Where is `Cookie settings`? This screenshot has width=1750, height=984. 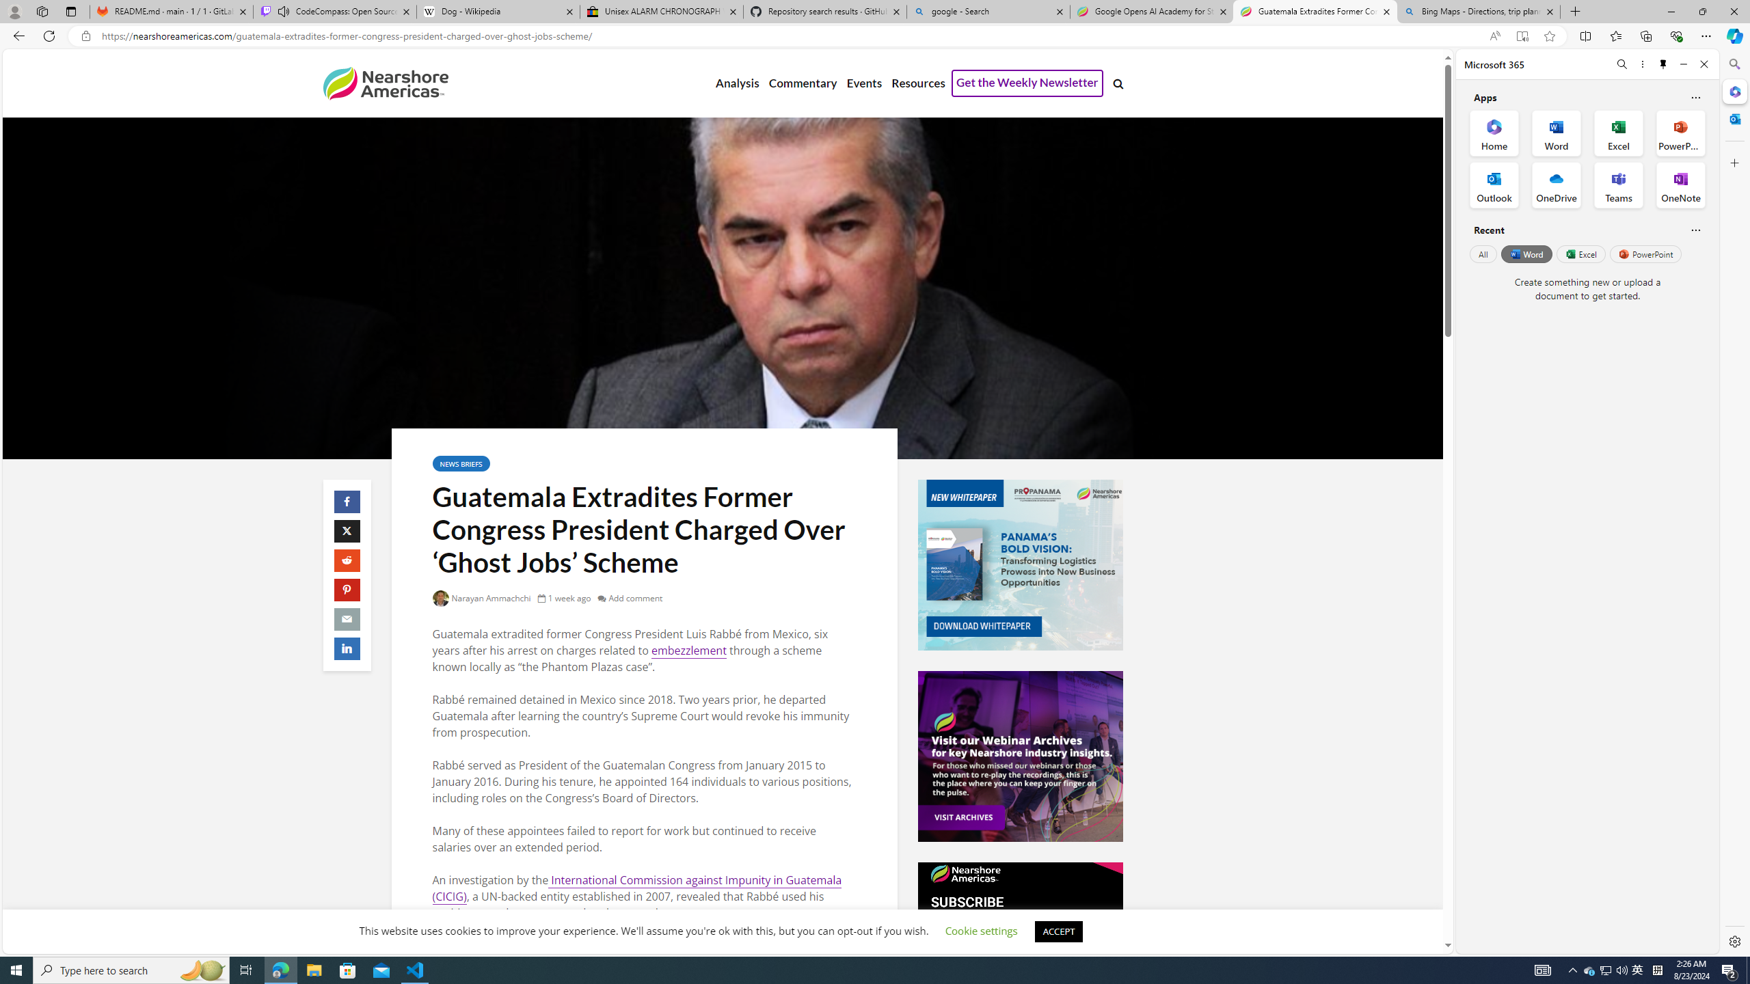 Cookie settings is located at coordinates (982, 931).